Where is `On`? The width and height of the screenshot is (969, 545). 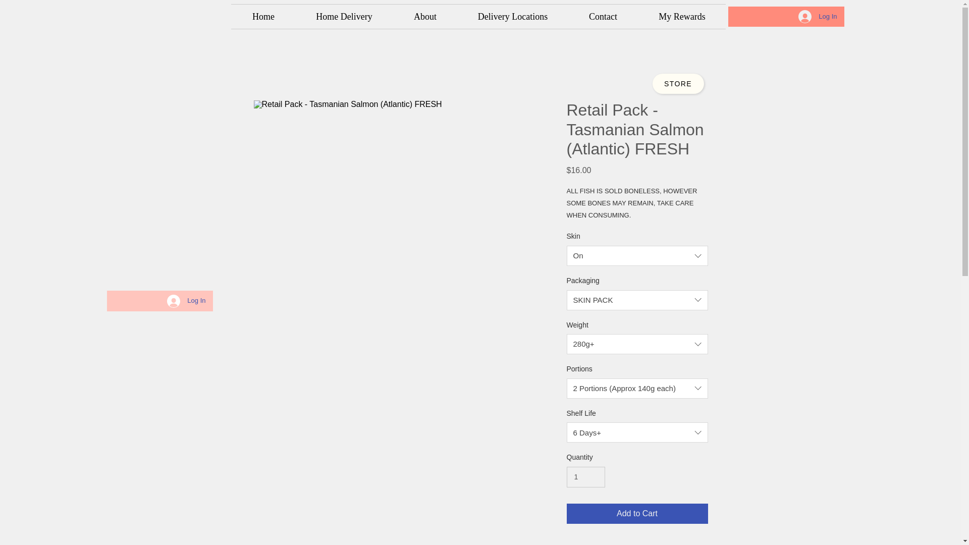
On is located at coordinates (636, 256).